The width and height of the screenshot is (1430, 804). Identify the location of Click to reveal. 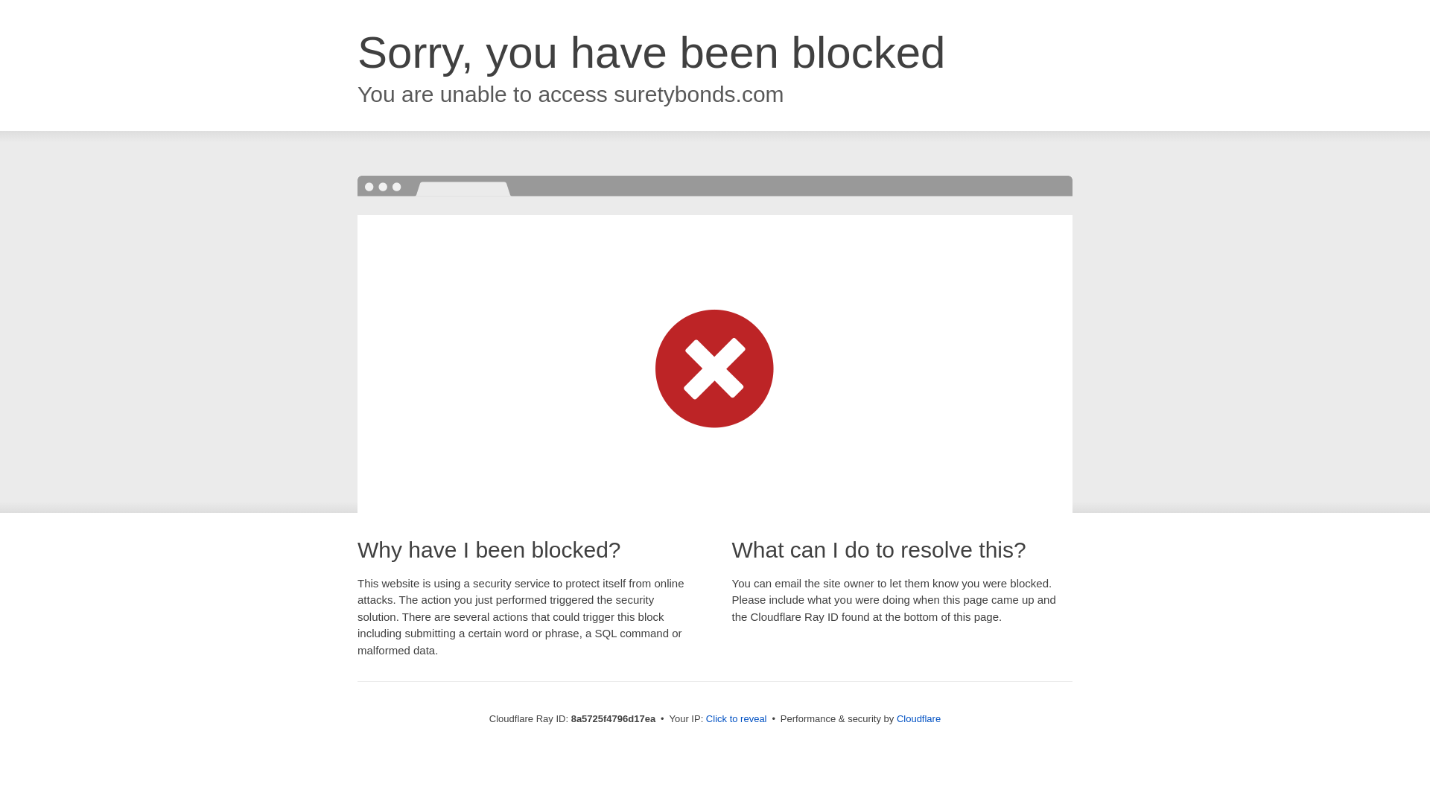
(736, 719).